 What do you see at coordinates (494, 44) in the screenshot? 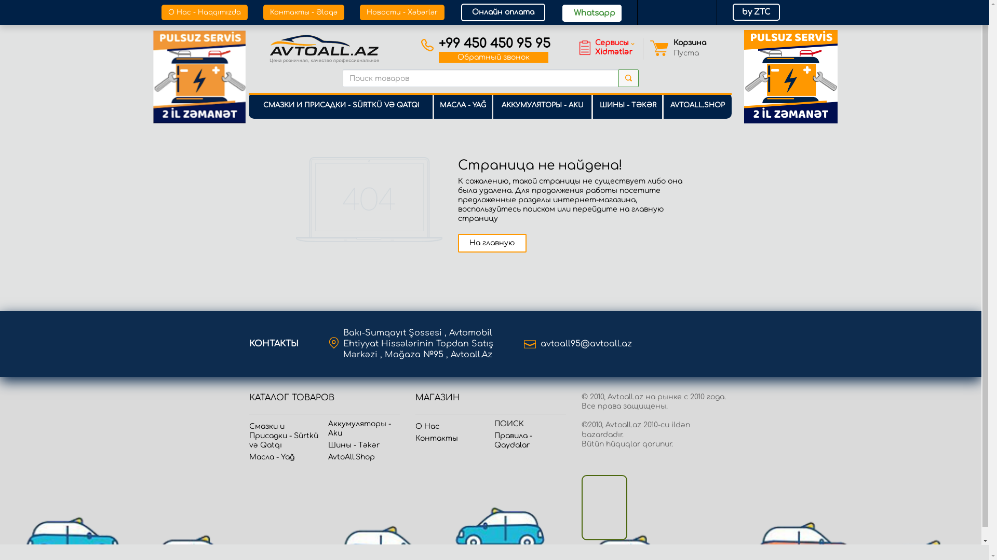
I see `+99 450 450 95 95` at bounding box center [494, 44].